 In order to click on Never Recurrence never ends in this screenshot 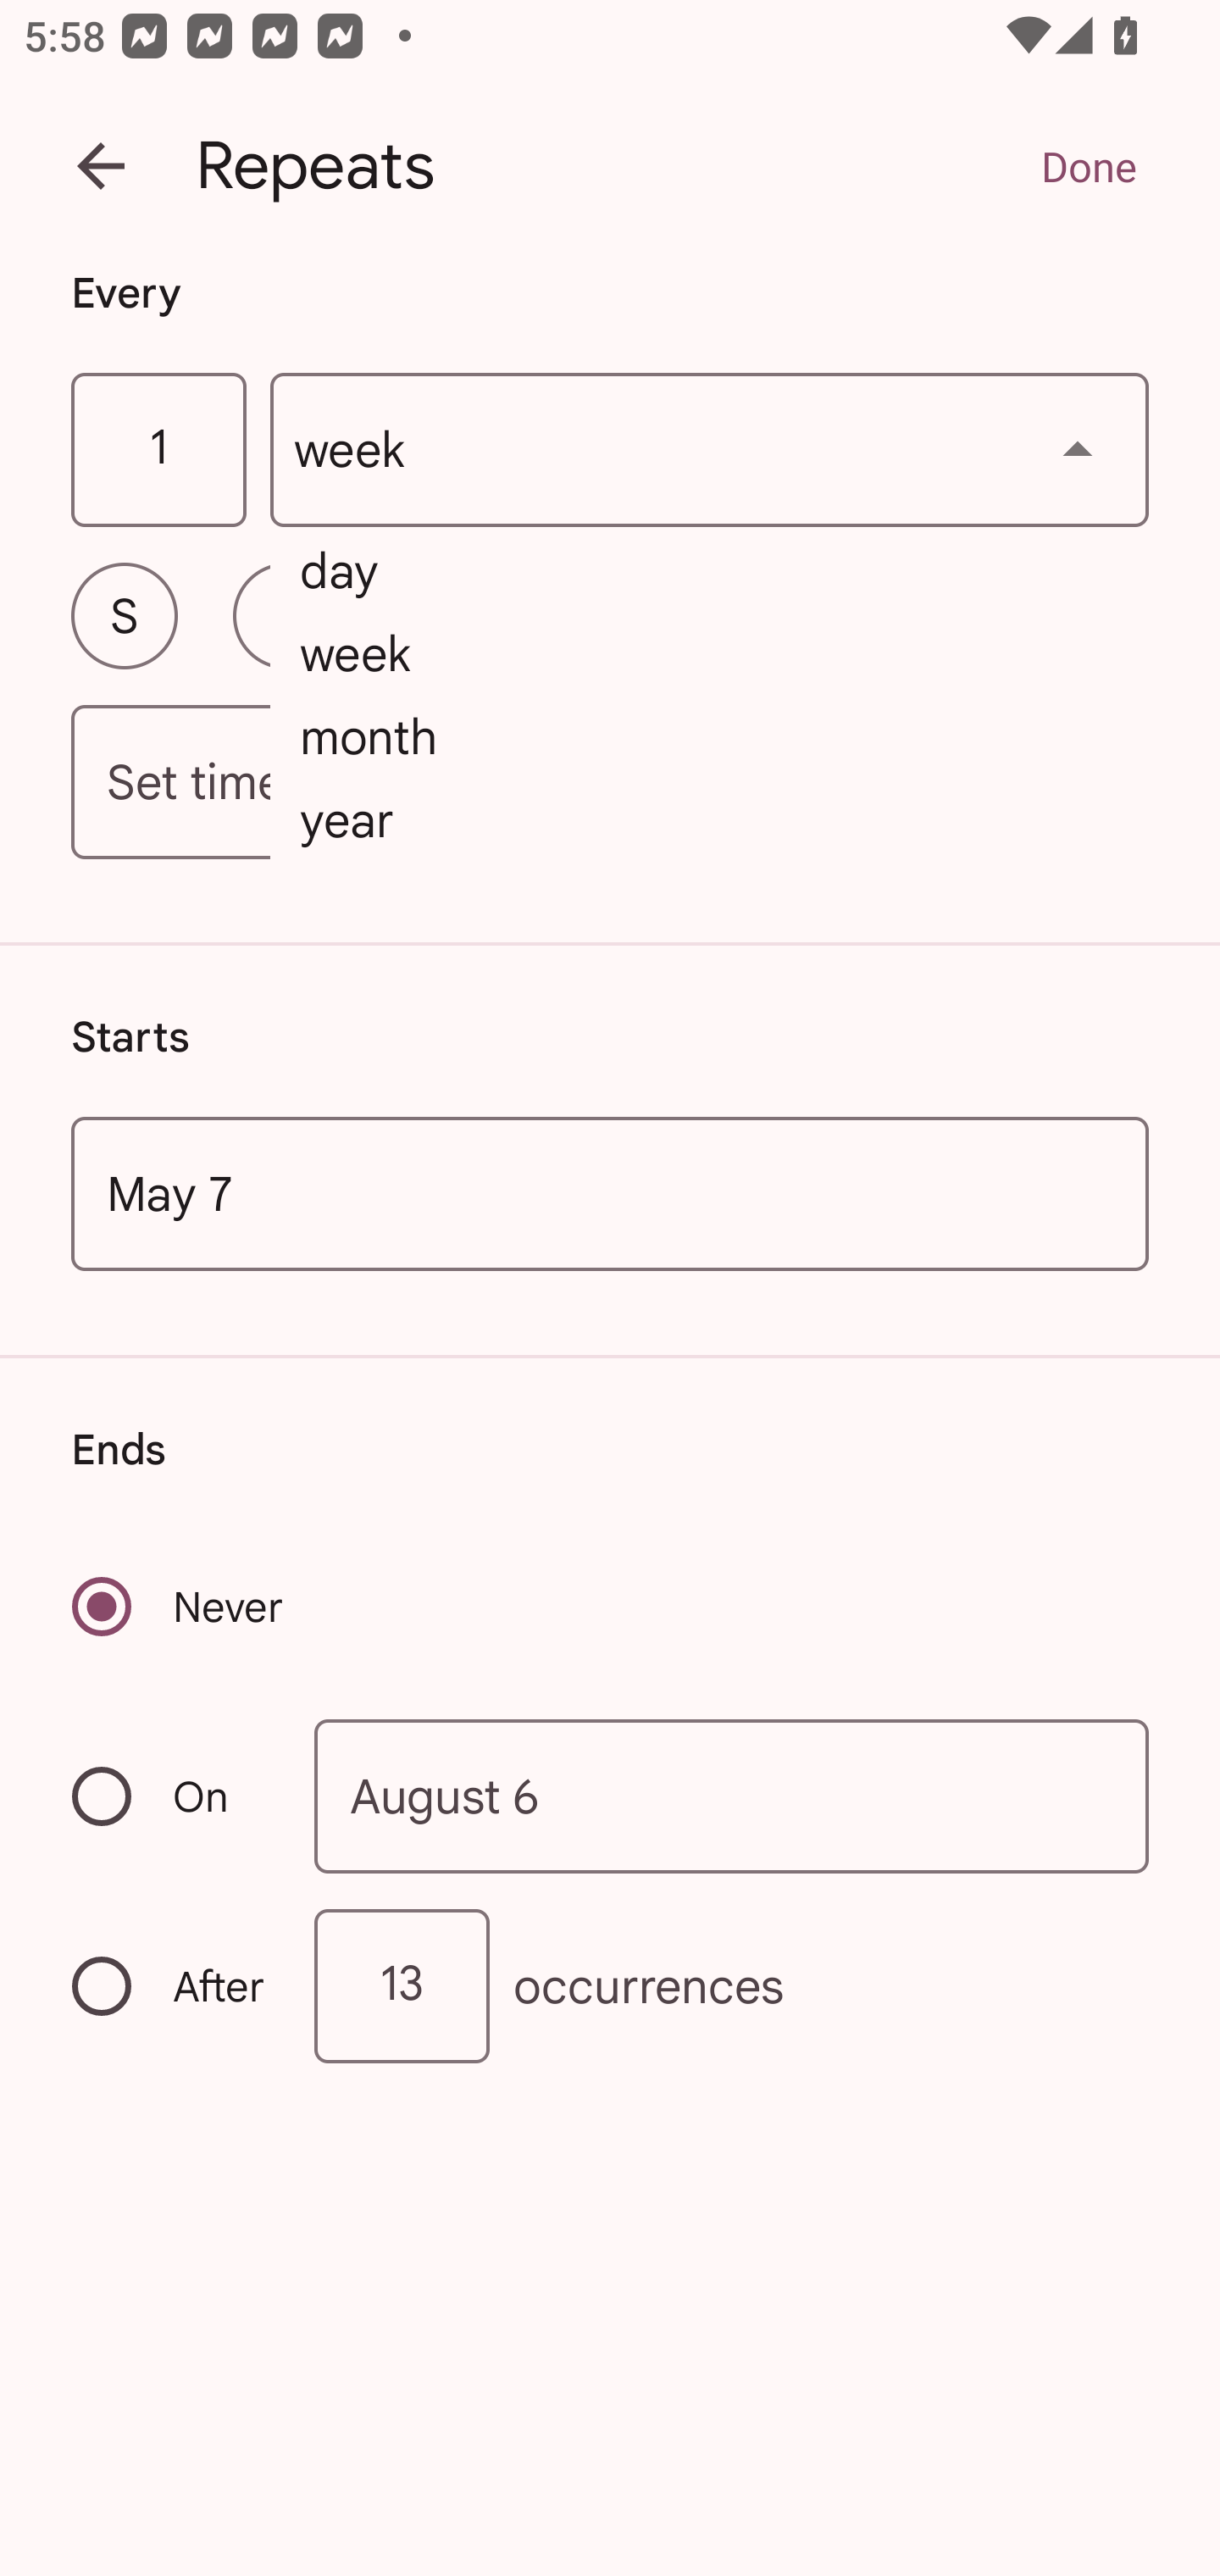, I will do `click(180, 1607)`.